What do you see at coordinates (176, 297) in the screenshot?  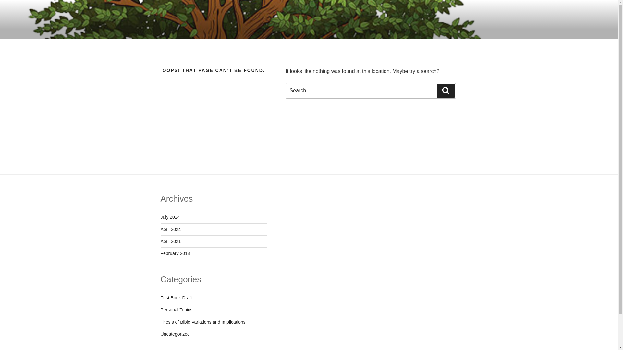 I see `First Book Draft` at bounding box center [176, 297].